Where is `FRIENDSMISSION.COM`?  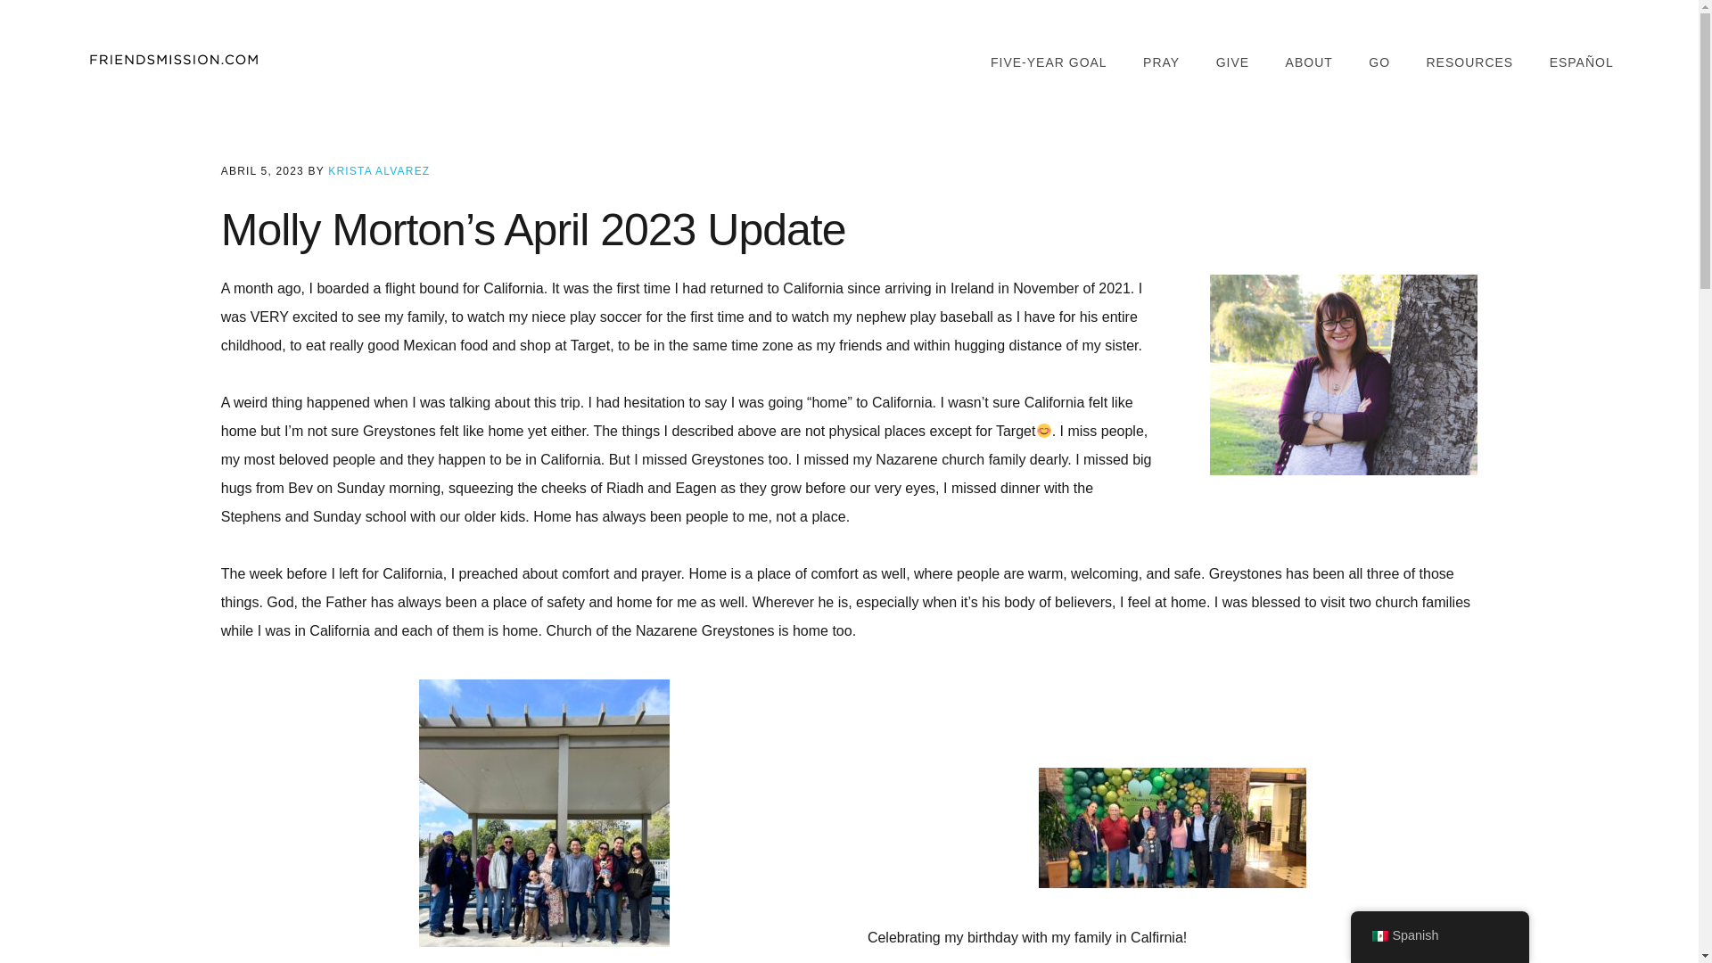
FRIENDSMISSION.COM is located at coordinates (173, 60).